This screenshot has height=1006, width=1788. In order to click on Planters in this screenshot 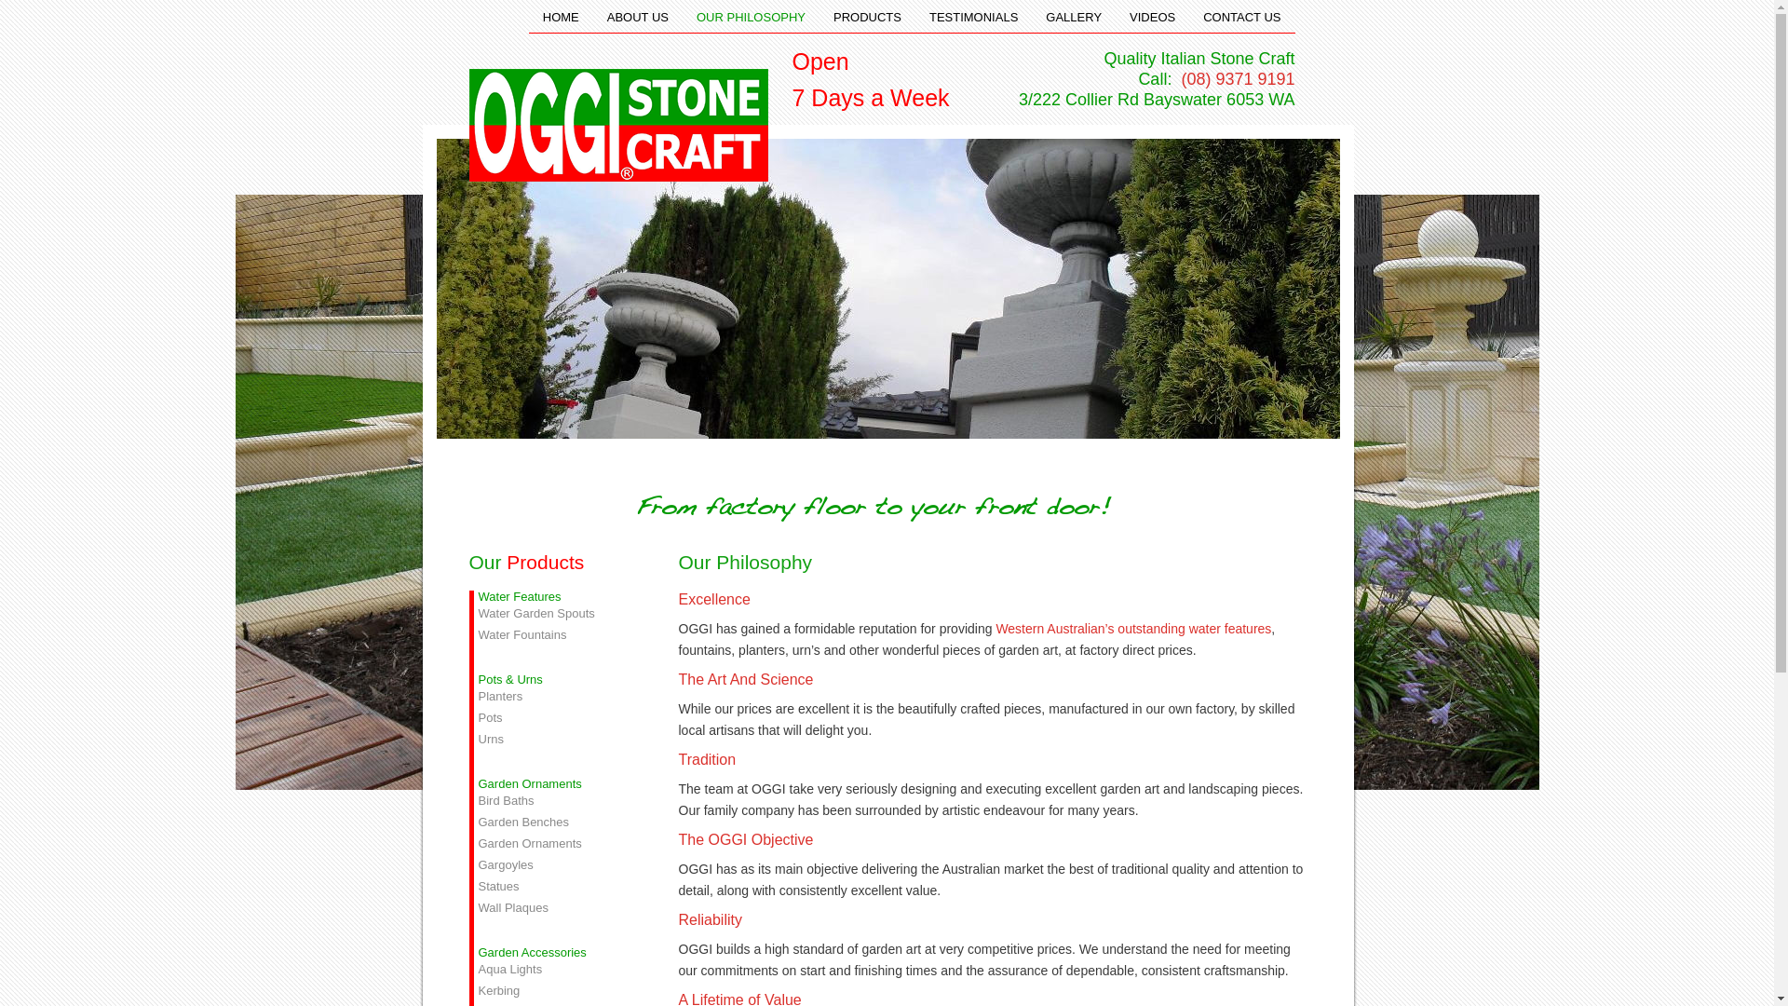, I will do `click(556, 696)`.